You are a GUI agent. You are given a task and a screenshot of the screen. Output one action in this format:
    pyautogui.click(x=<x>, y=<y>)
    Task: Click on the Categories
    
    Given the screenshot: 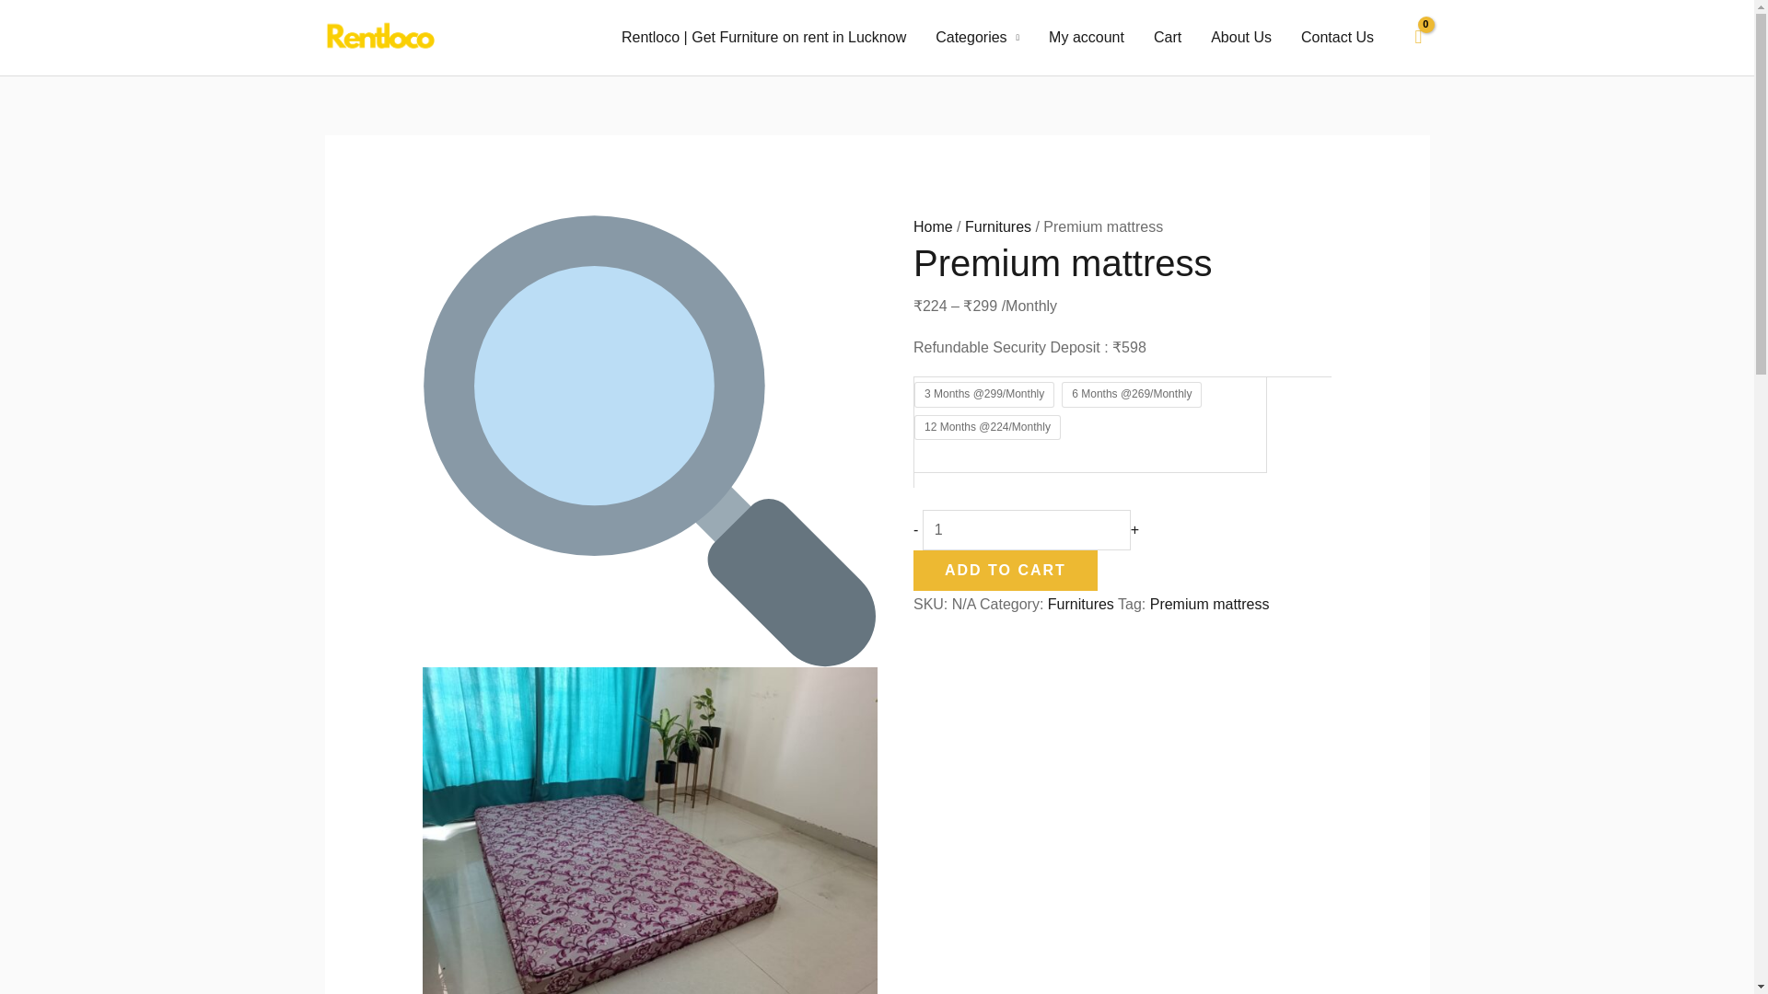 What is the action you would take?
    pyautogui.click(x=978, y=37)
    